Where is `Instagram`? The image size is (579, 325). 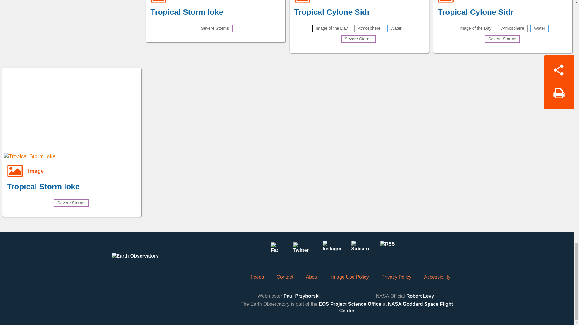
Instagram is located at coordinates (331, 250).